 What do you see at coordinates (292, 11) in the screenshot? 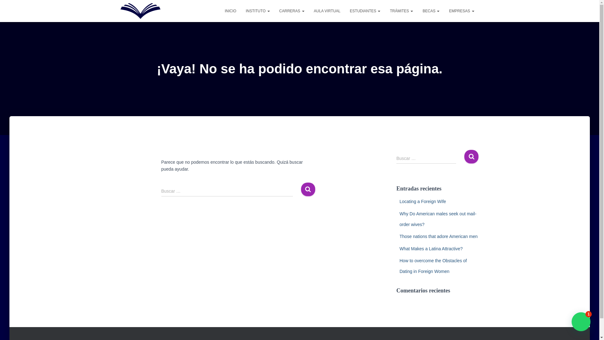
I see `Carreras` at bounding box center [292, 11].